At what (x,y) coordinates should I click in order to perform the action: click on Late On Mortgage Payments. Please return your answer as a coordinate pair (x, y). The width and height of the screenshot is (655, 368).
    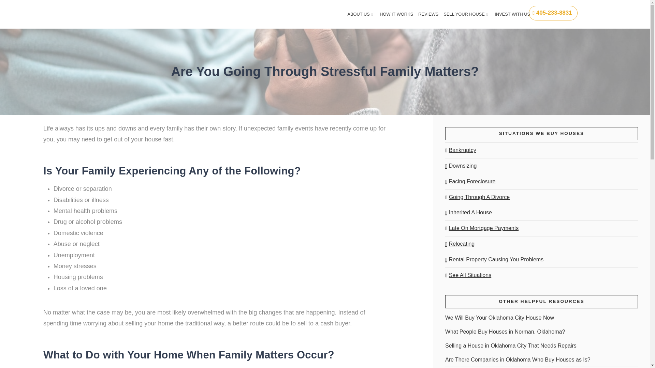
    Looking at the image, I should click on (482, 228).